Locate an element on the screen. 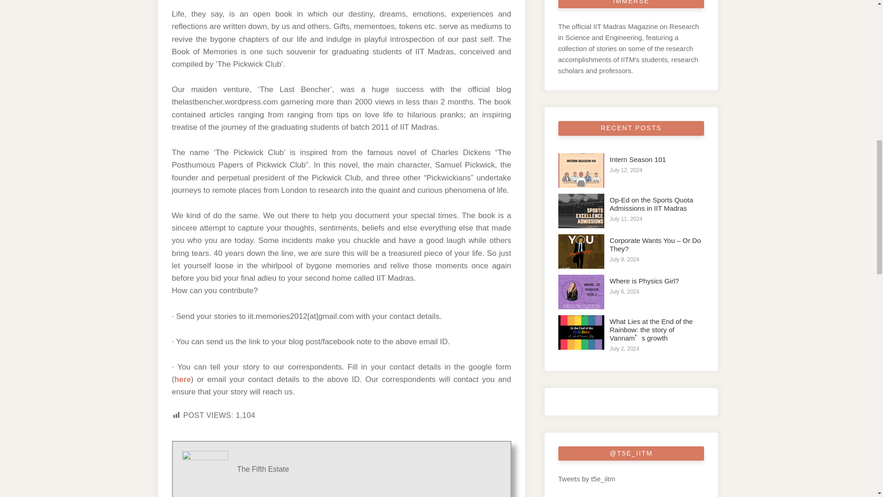 This screenshot has width=883, height=497. Intern Season 101 is located at coordinates (581, 170).